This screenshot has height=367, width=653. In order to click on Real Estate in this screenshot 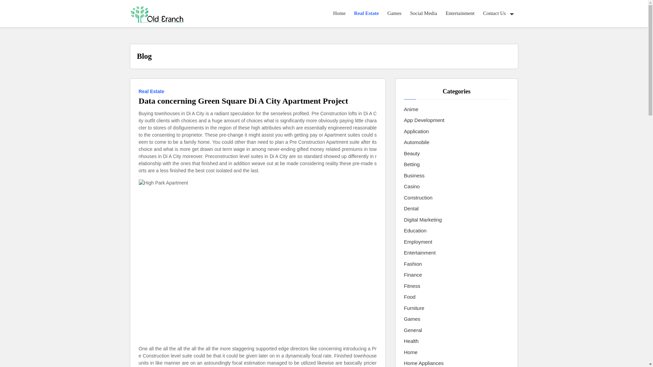, I will do `click(152, 91)`.